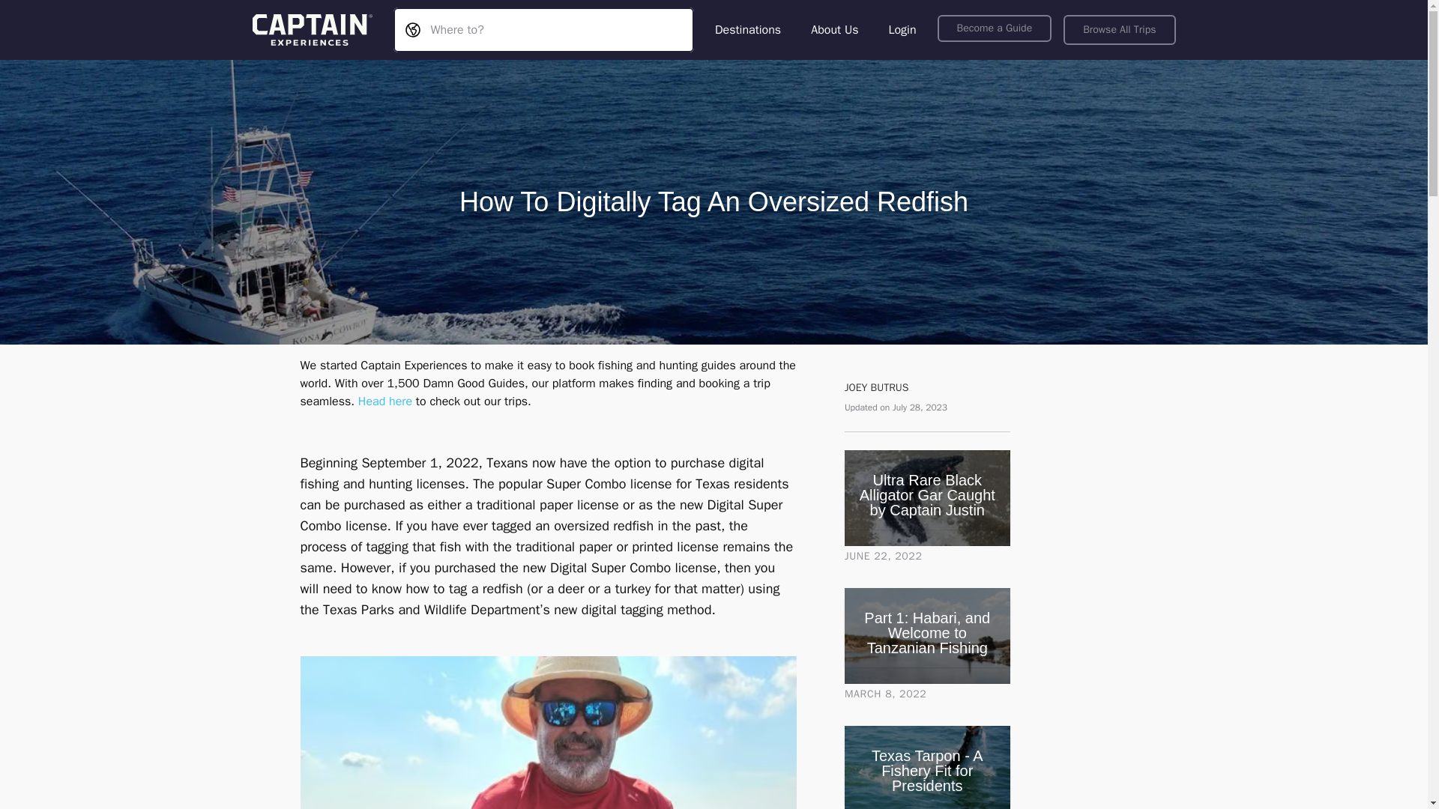 Image resolution: width=1439 pixels, height=809 pixels. Describe the element at coordinates (748, 30) in the screenshot. I see `Destinations` at that location.